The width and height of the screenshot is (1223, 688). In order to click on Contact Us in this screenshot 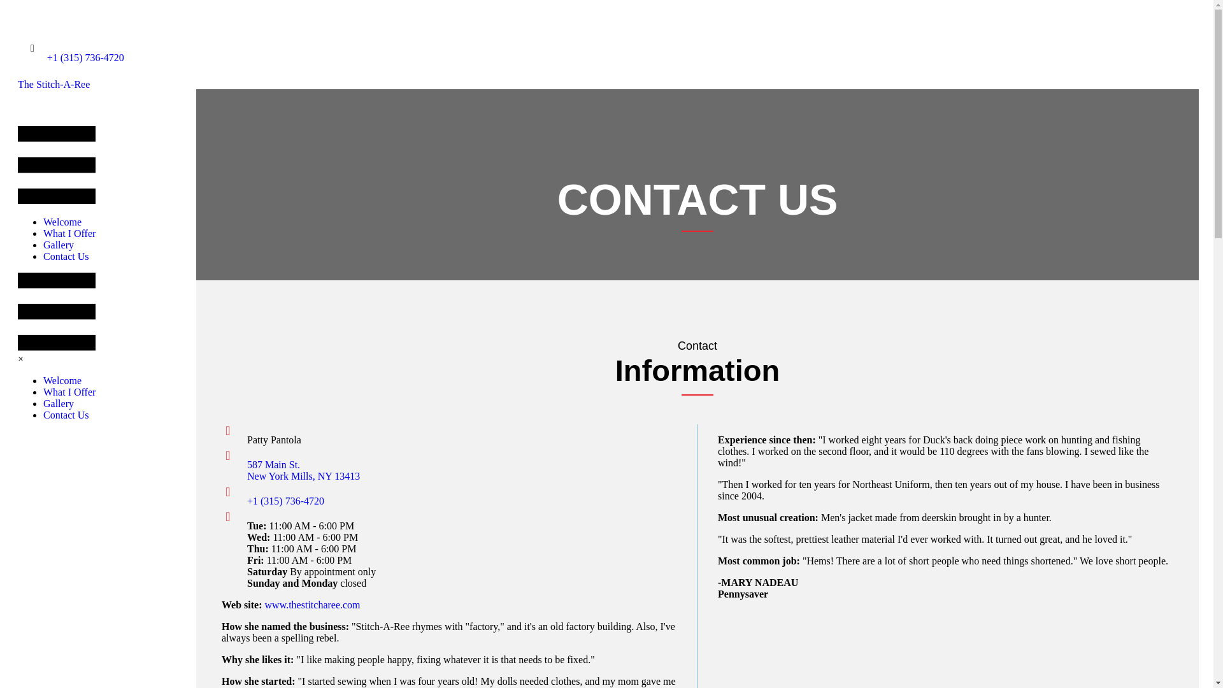, I will do `click(69, 233)`.